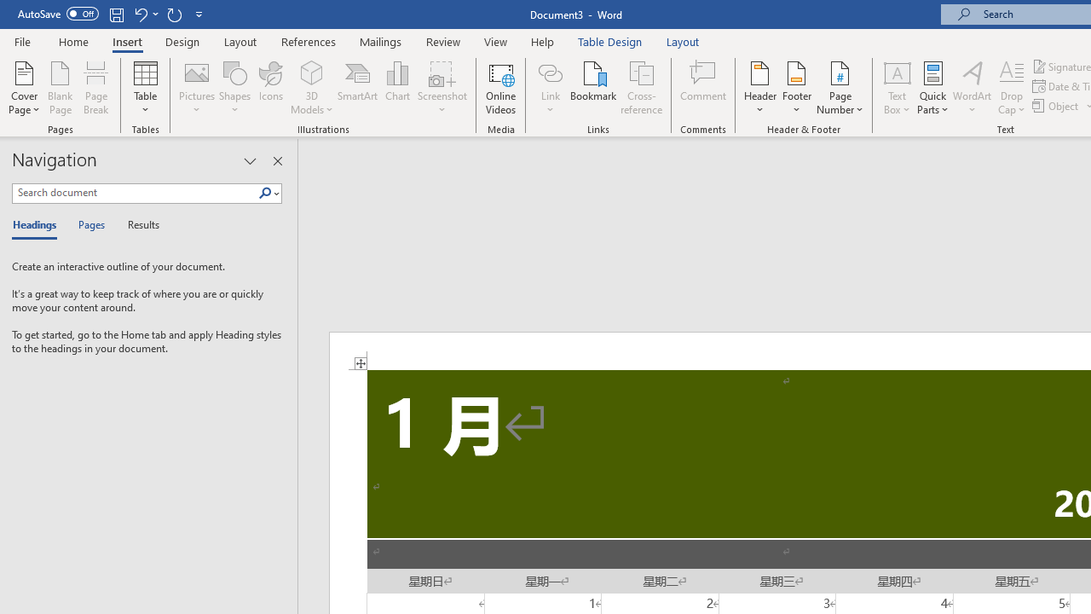 The height and width of the screenshot is (614, 1091). What do you see at coordinates (358, 87) in the screenshot?
I see `SmartArt...` at bounding box center [358, 87].